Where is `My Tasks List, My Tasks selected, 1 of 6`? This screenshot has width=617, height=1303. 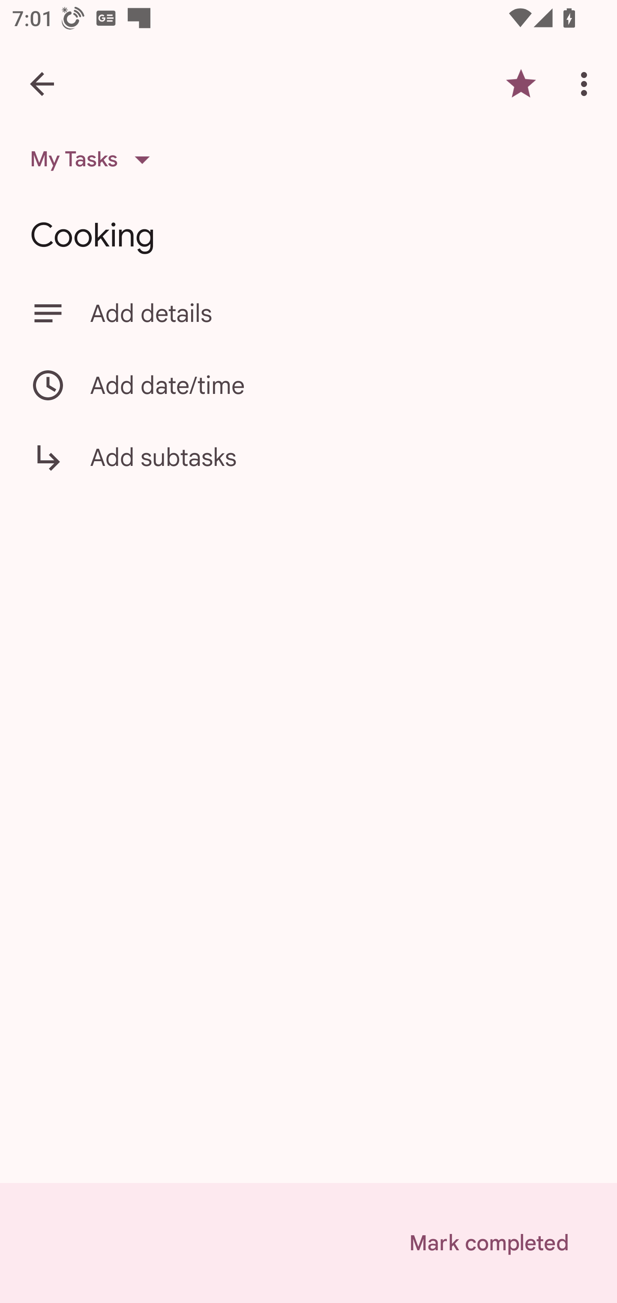
My Tasks List, My Tasks selected, 1 of 6 is located at coordinates (95, 159).